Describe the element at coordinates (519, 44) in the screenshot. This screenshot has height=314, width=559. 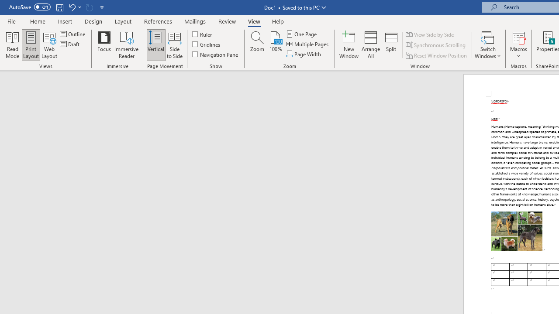
I see `Macros` at that location.